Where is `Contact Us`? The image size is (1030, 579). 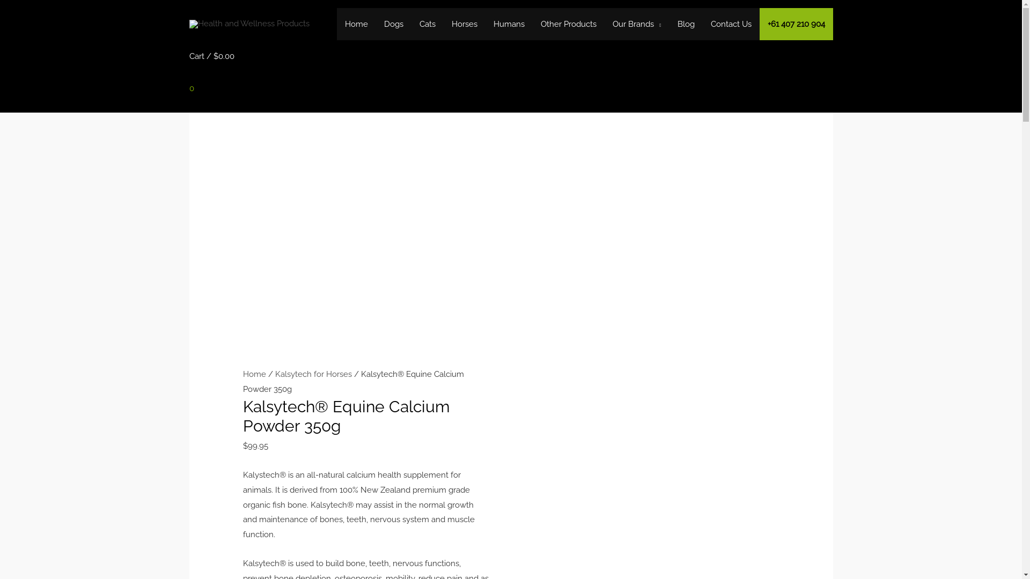
Contact Us is located at coordinates (731, 24).